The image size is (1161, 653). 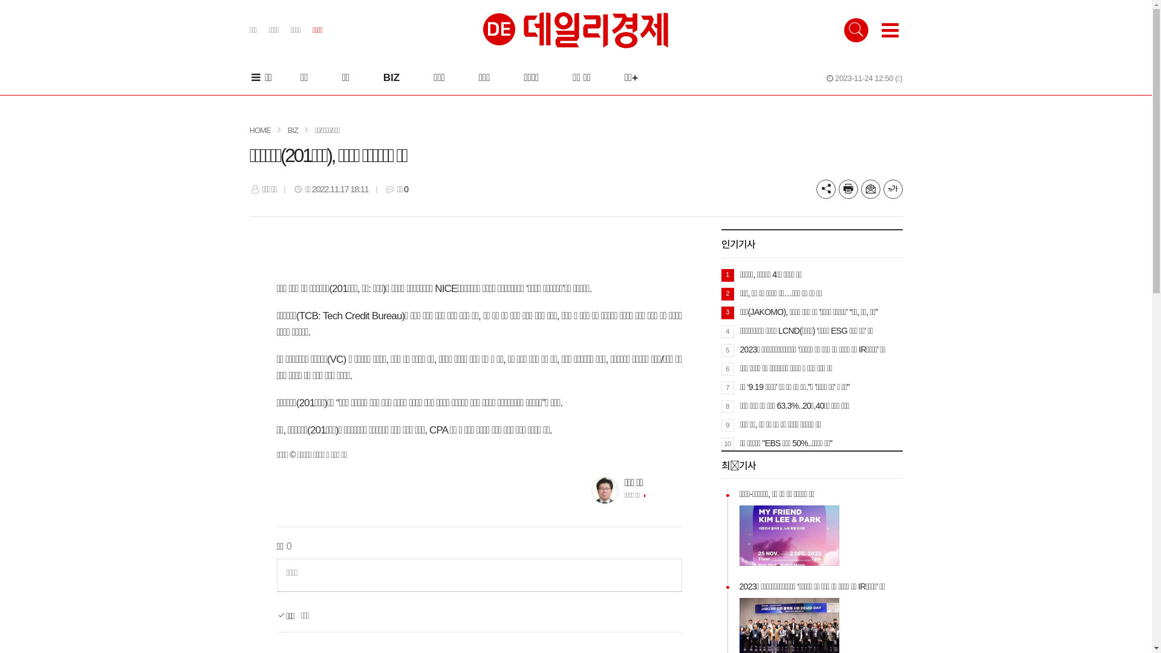 I want to click on BIZ, so click(x=293, y=131).